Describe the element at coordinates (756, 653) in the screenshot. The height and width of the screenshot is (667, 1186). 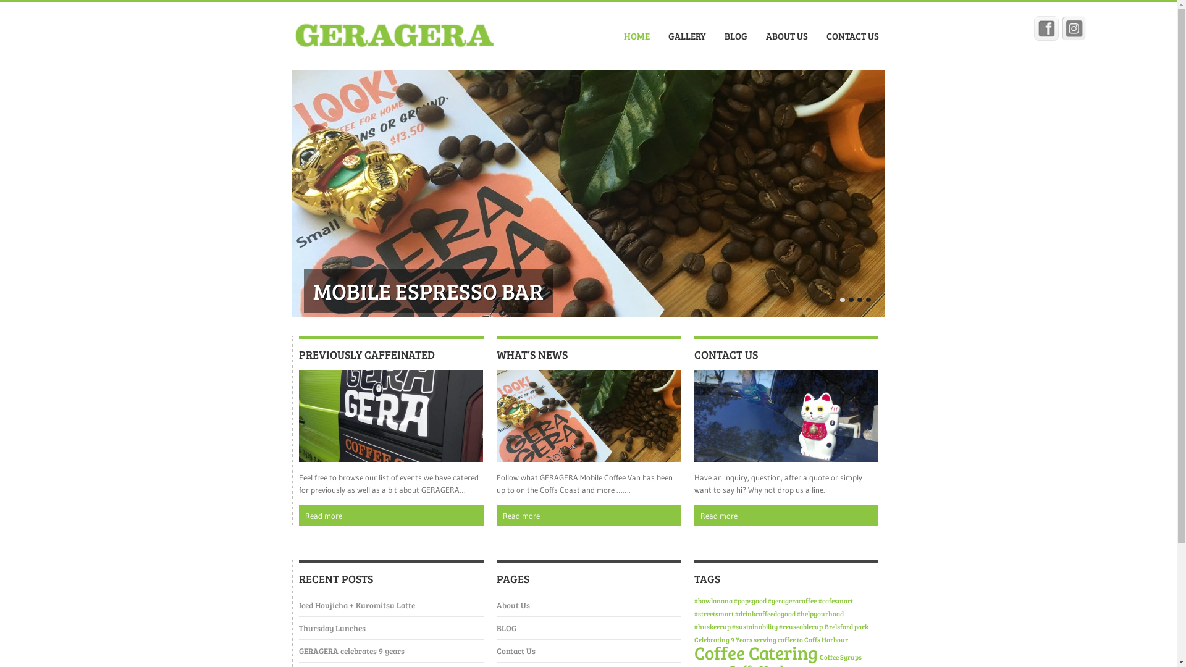
I see `Coffee Catering` at that location.